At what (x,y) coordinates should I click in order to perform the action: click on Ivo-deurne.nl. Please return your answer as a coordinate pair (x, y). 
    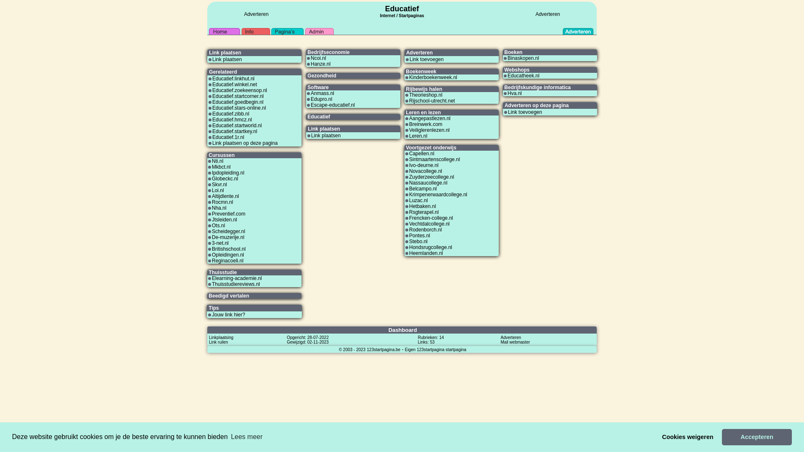
    Looking at the image, I should click on (424, 165).